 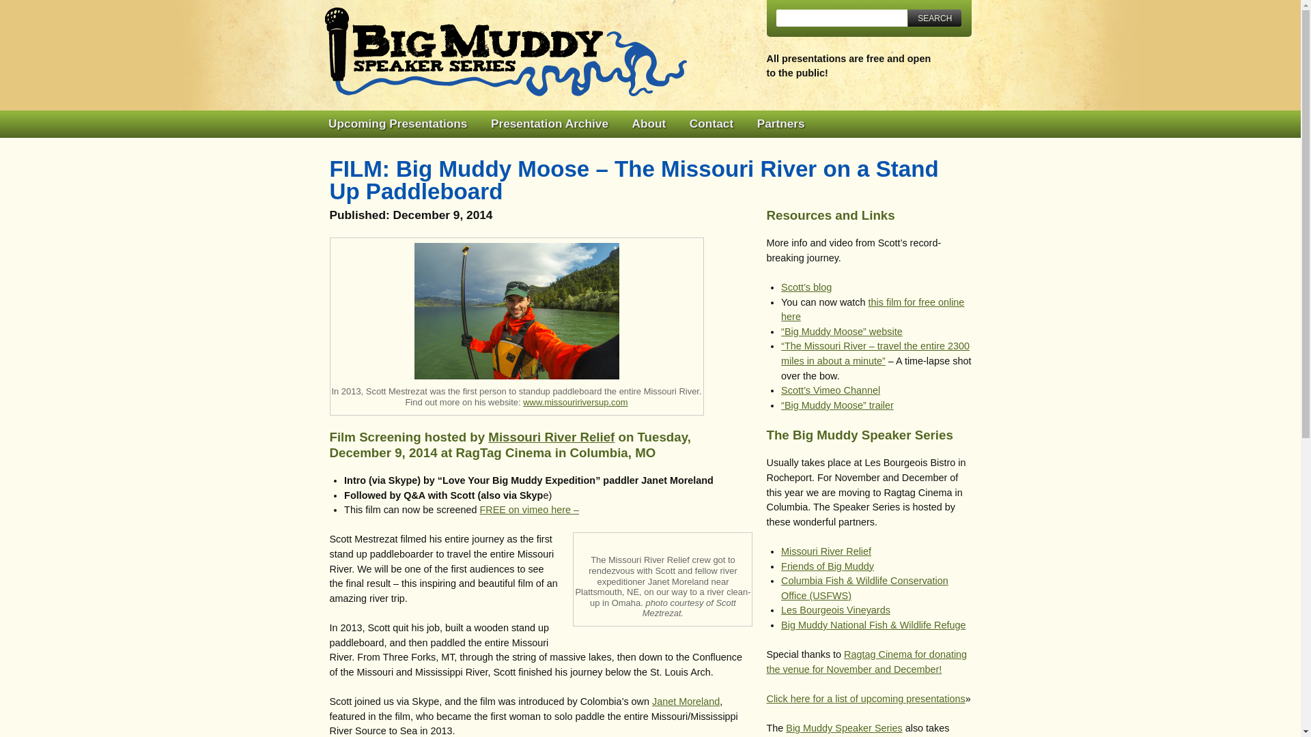 I want to click on Missouri River Relief, so click(x=826, y=551).